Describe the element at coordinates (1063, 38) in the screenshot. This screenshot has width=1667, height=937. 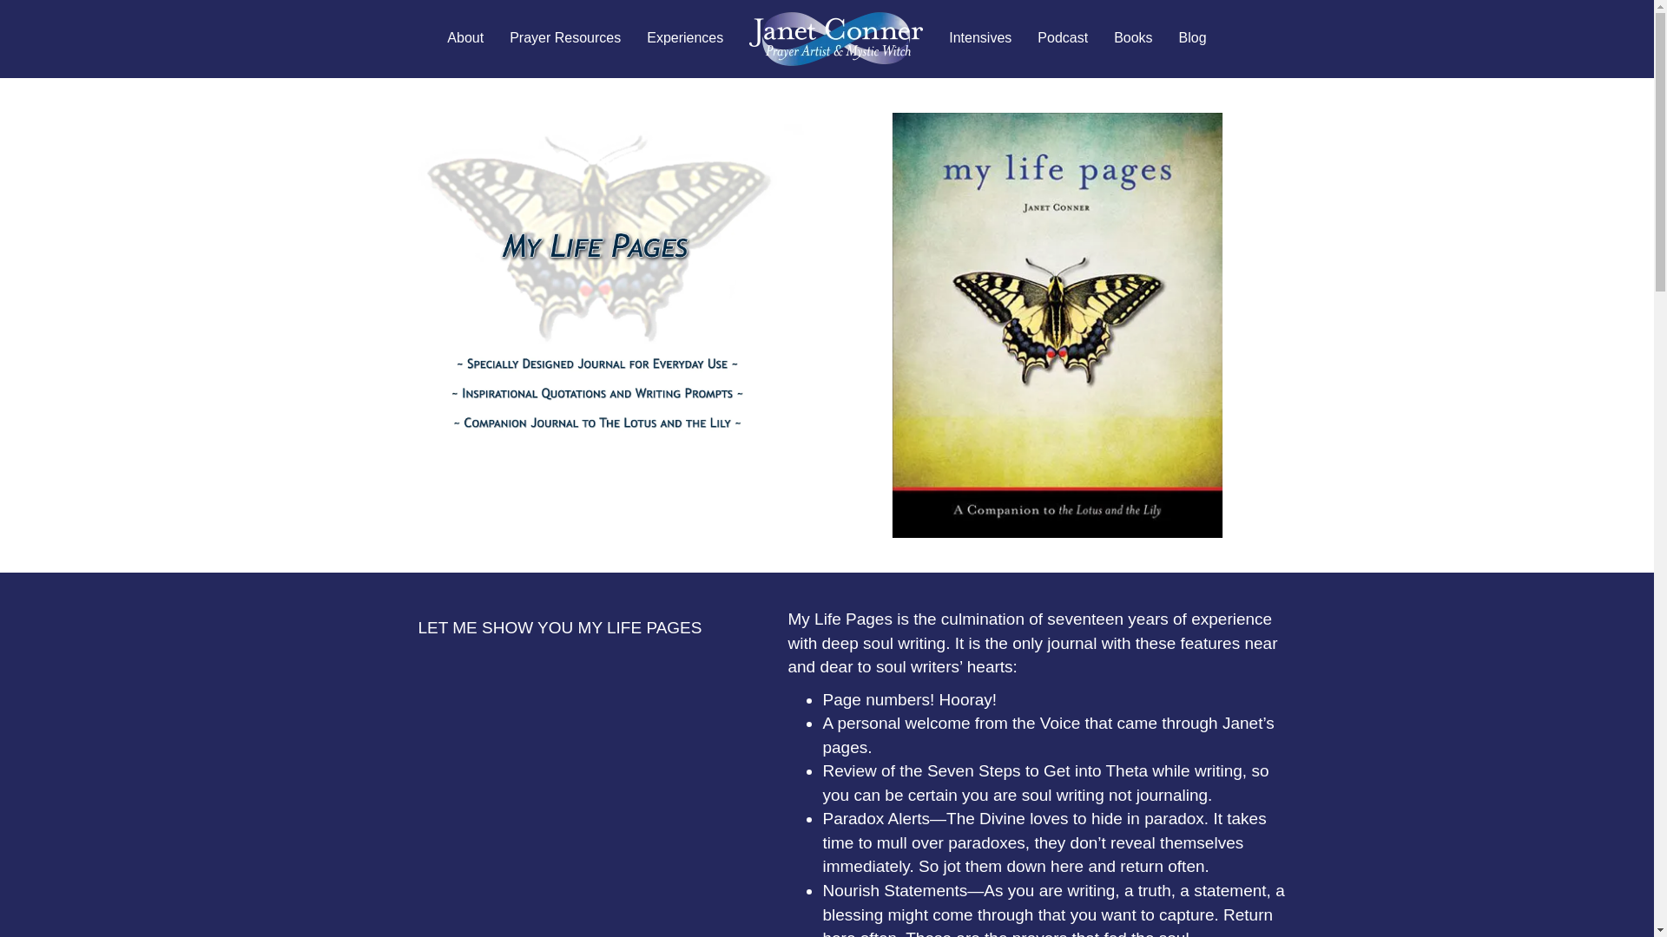
I see `Podcast` at that location.